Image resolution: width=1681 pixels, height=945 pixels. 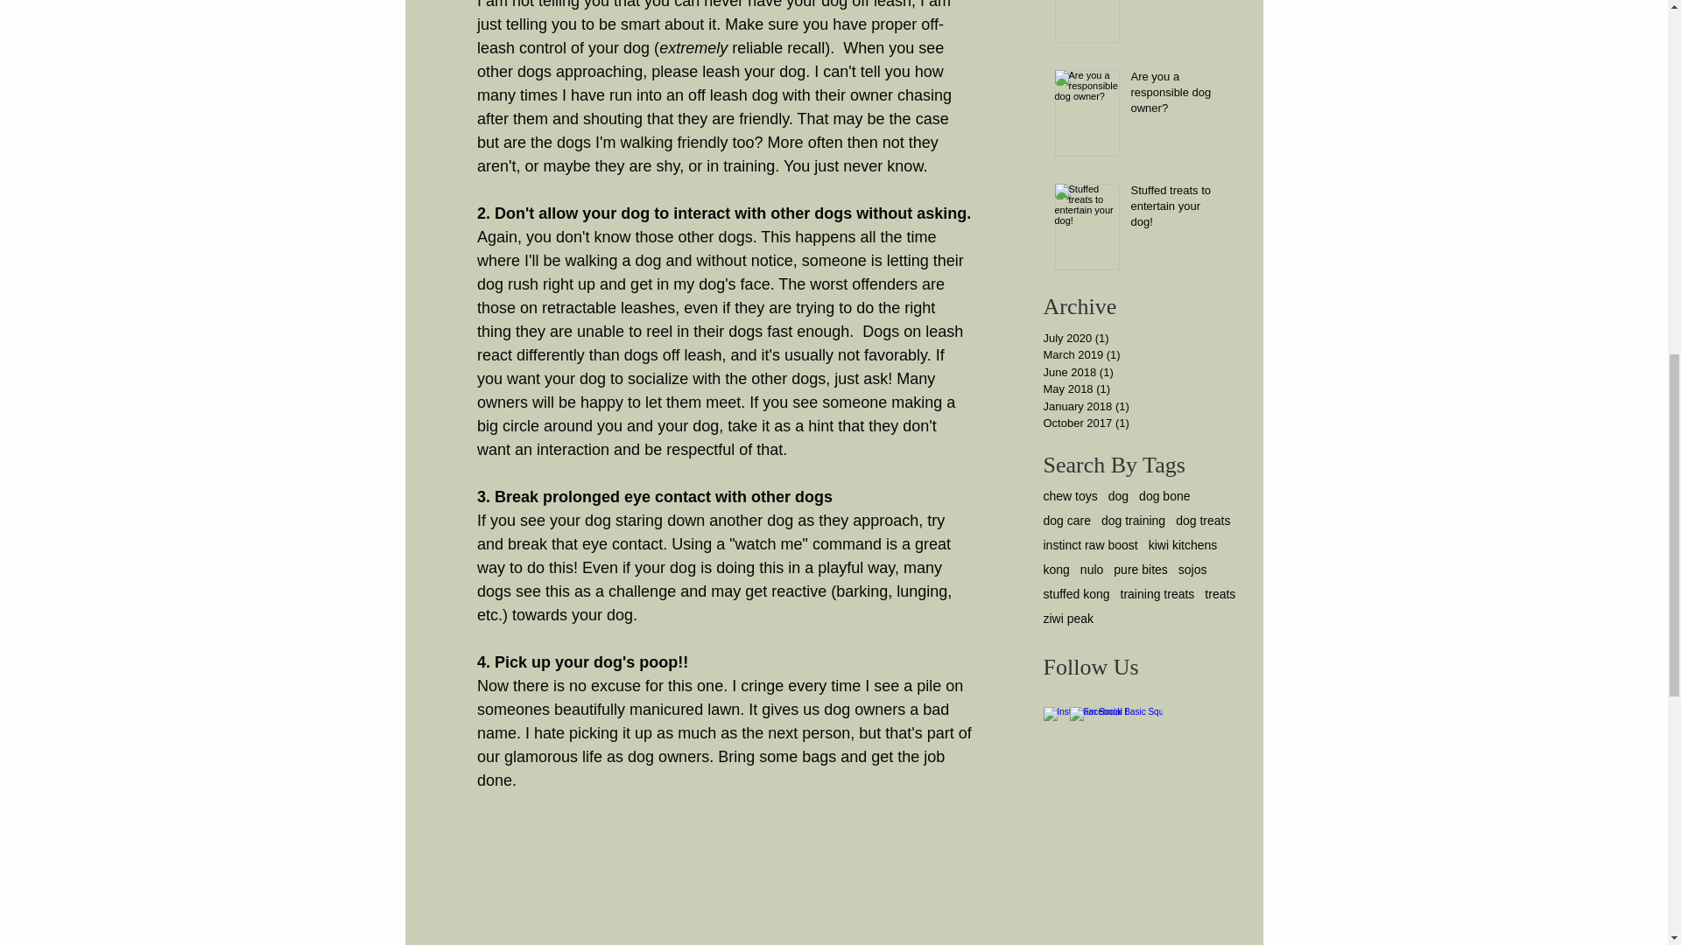 What do you see at coordinates (1067, 520) in the screenshot?
I see `dog care` at bounding box center [1067, 520].